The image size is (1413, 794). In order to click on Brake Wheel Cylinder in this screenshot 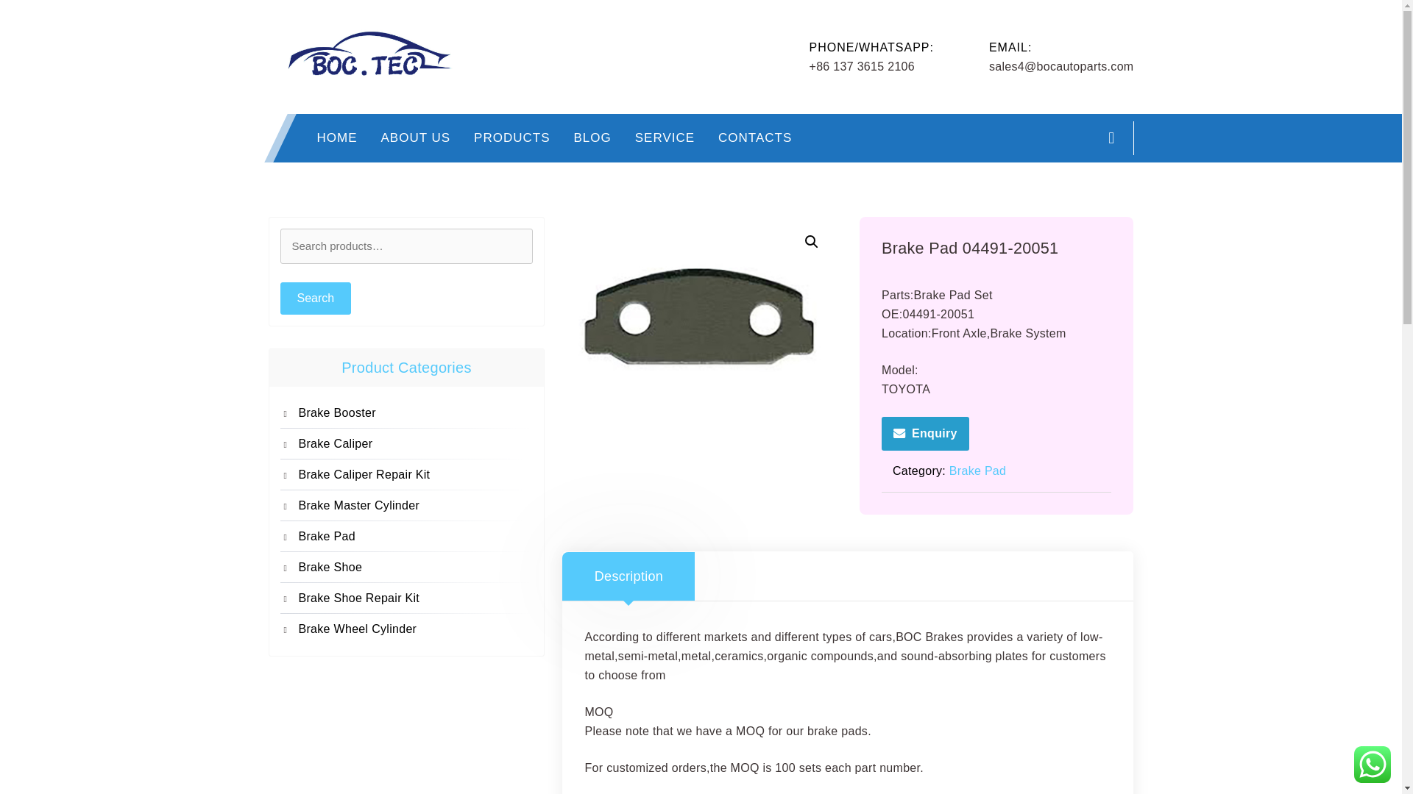, I will do `click(416, 629)`.